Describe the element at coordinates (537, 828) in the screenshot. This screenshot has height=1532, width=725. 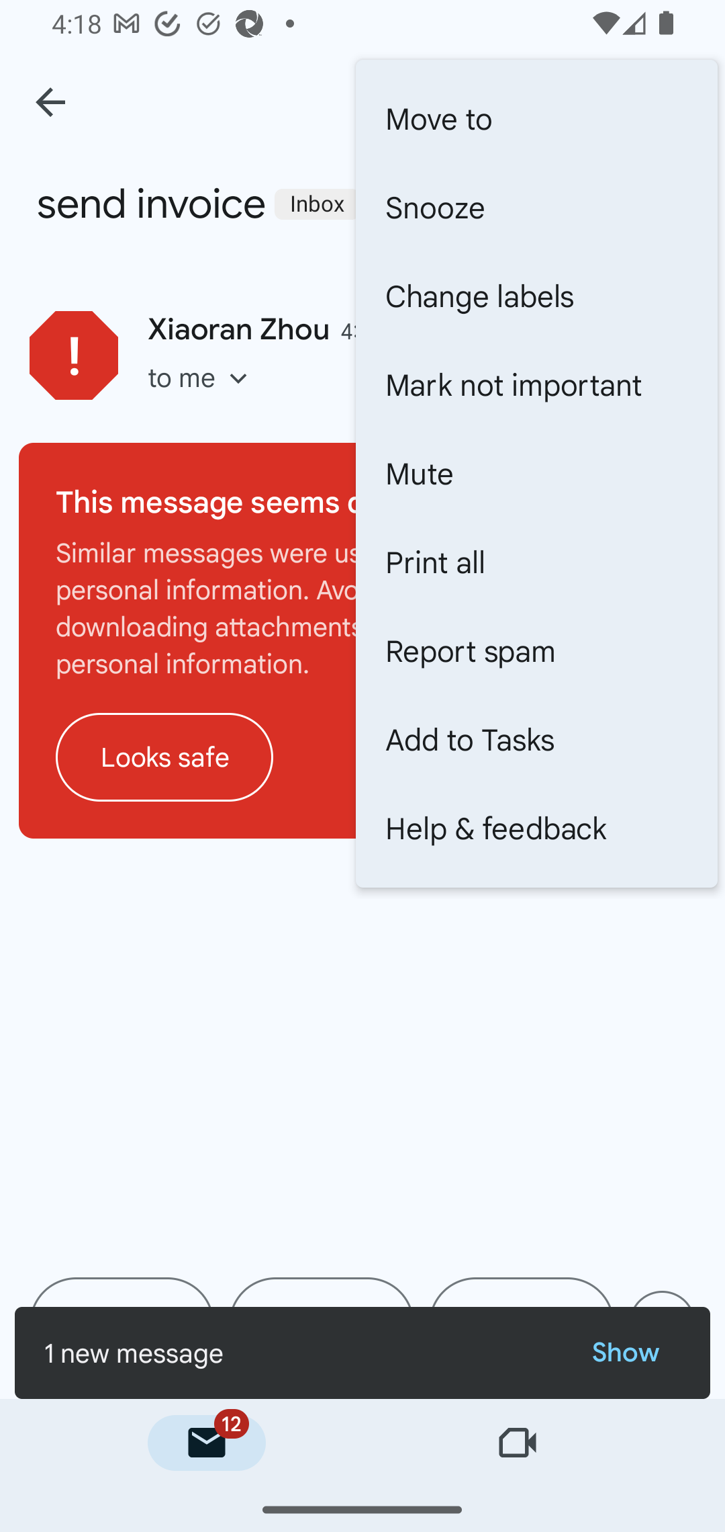
I see `Help & feedback` at that location.